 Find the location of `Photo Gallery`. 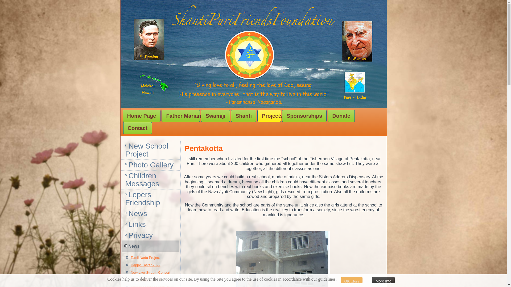

Photo Gallery is located at coordinates (151, 165).